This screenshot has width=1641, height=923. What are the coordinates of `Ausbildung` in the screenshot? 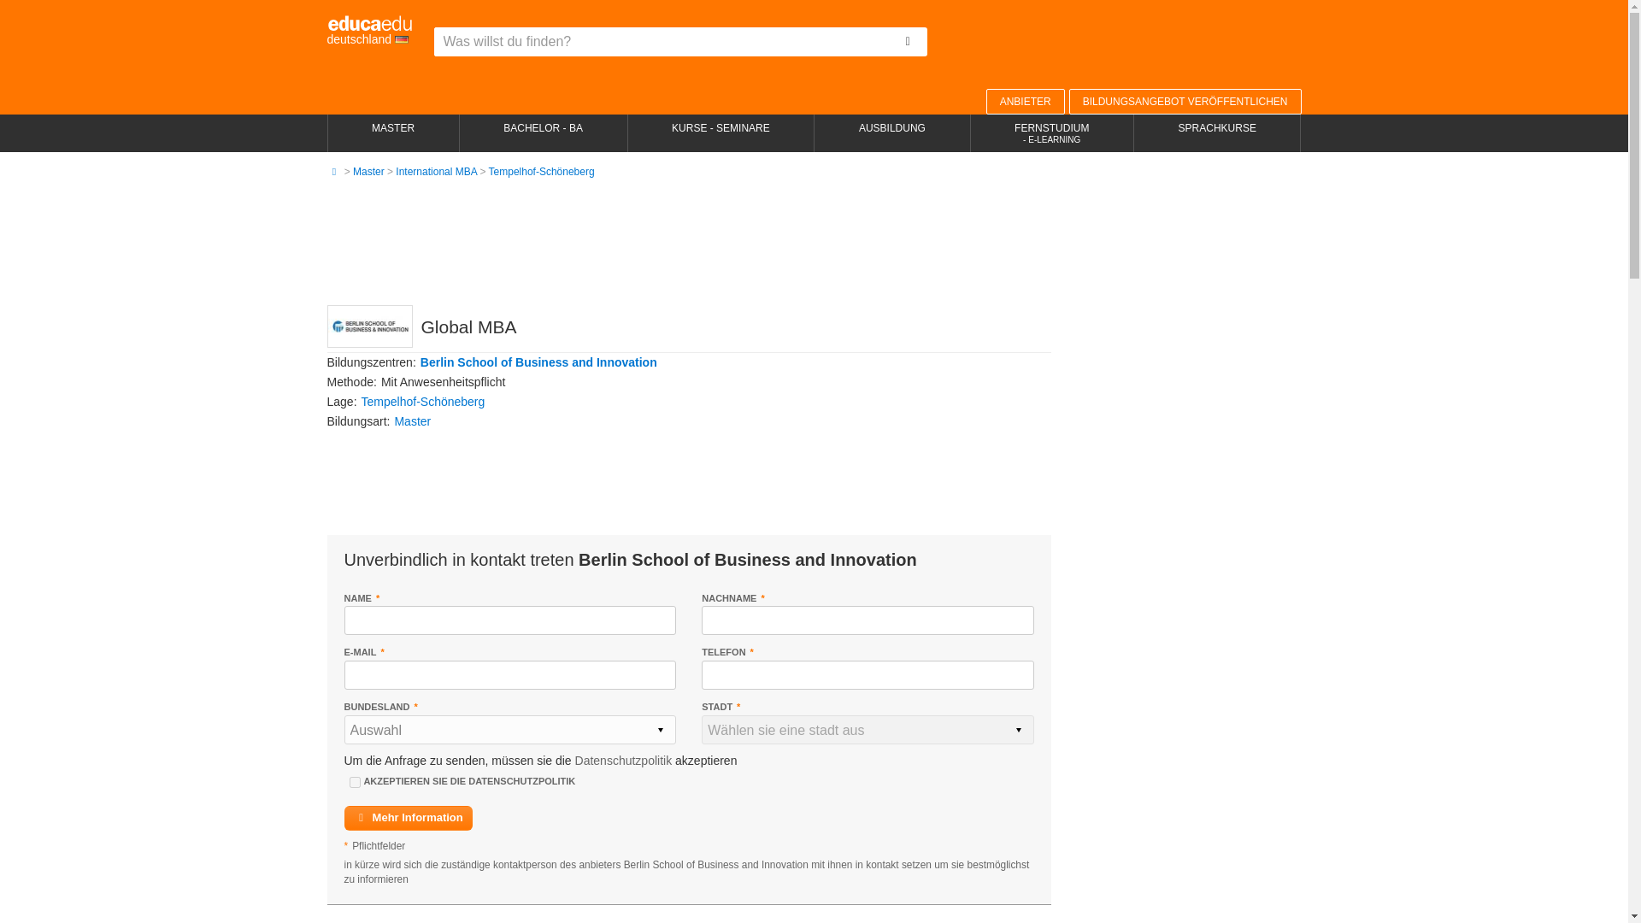 It's located at (891, 133).